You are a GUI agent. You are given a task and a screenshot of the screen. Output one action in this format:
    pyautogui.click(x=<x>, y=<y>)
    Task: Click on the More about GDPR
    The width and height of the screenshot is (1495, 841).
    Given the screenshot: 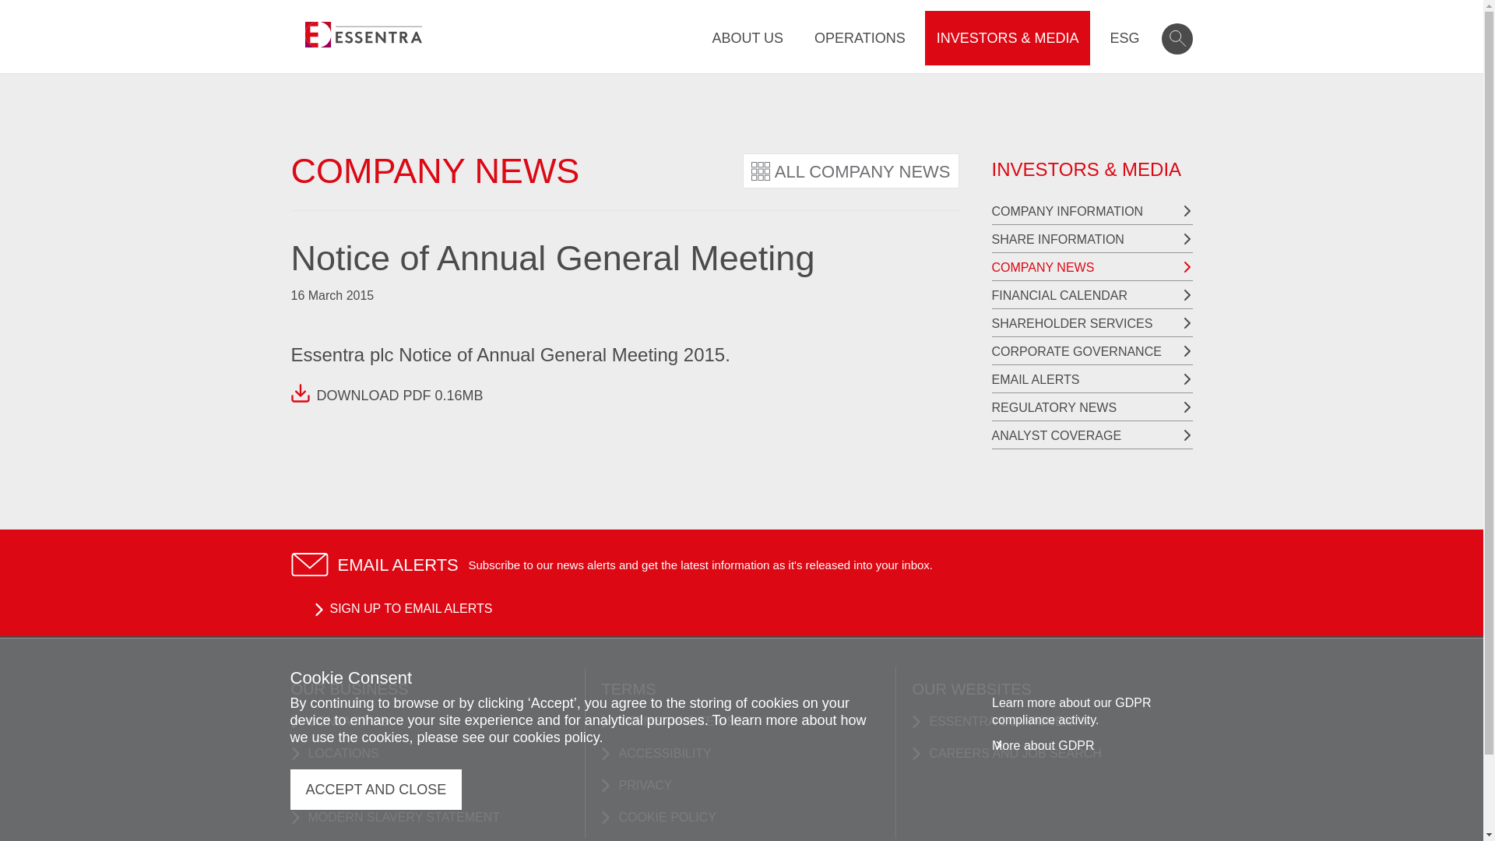 What is the action you would take?
    pyautogui.click(x=1043, y=746)
    